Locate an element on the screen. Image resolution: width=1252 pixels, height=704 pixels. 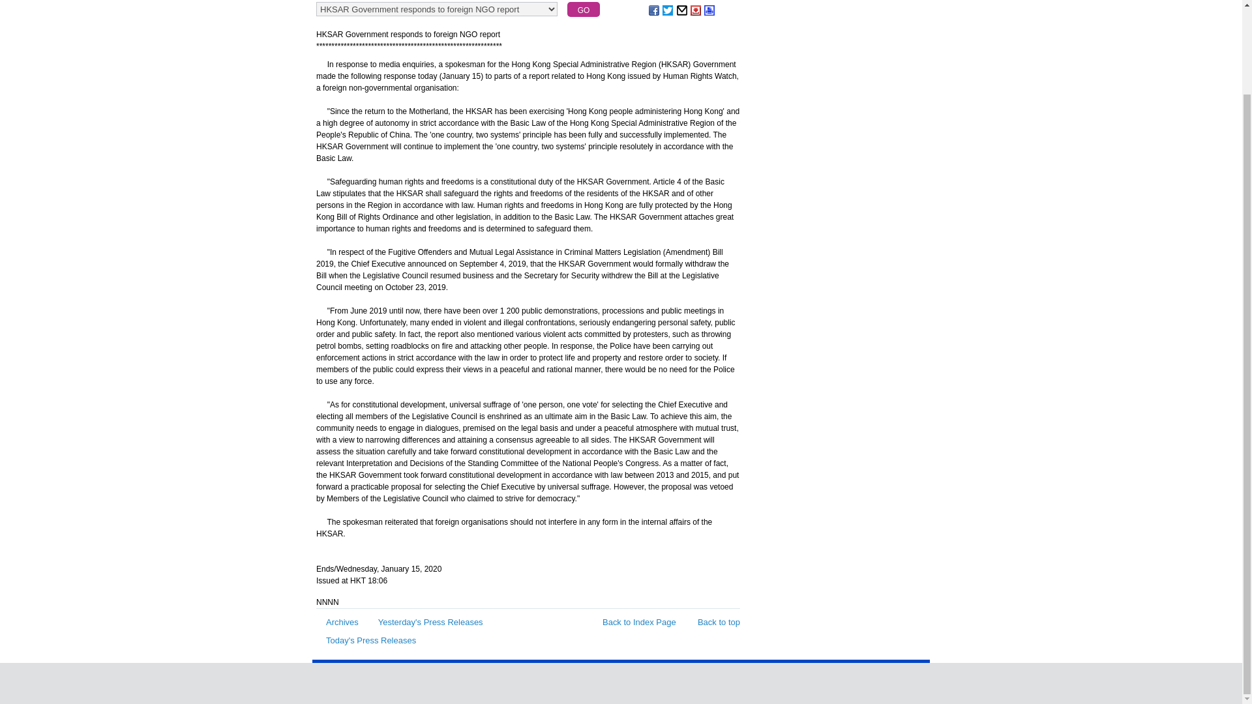
Web Accessibility Recognition Scheme is located at coordinates (837, 681).